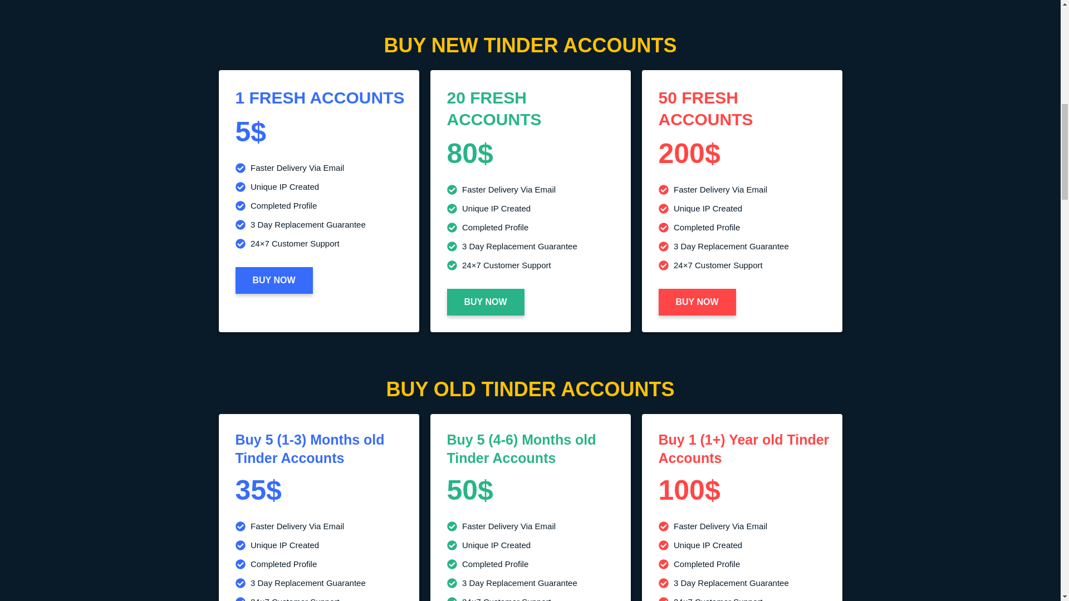  I want to click on BUY NOW, so click(697, 302).